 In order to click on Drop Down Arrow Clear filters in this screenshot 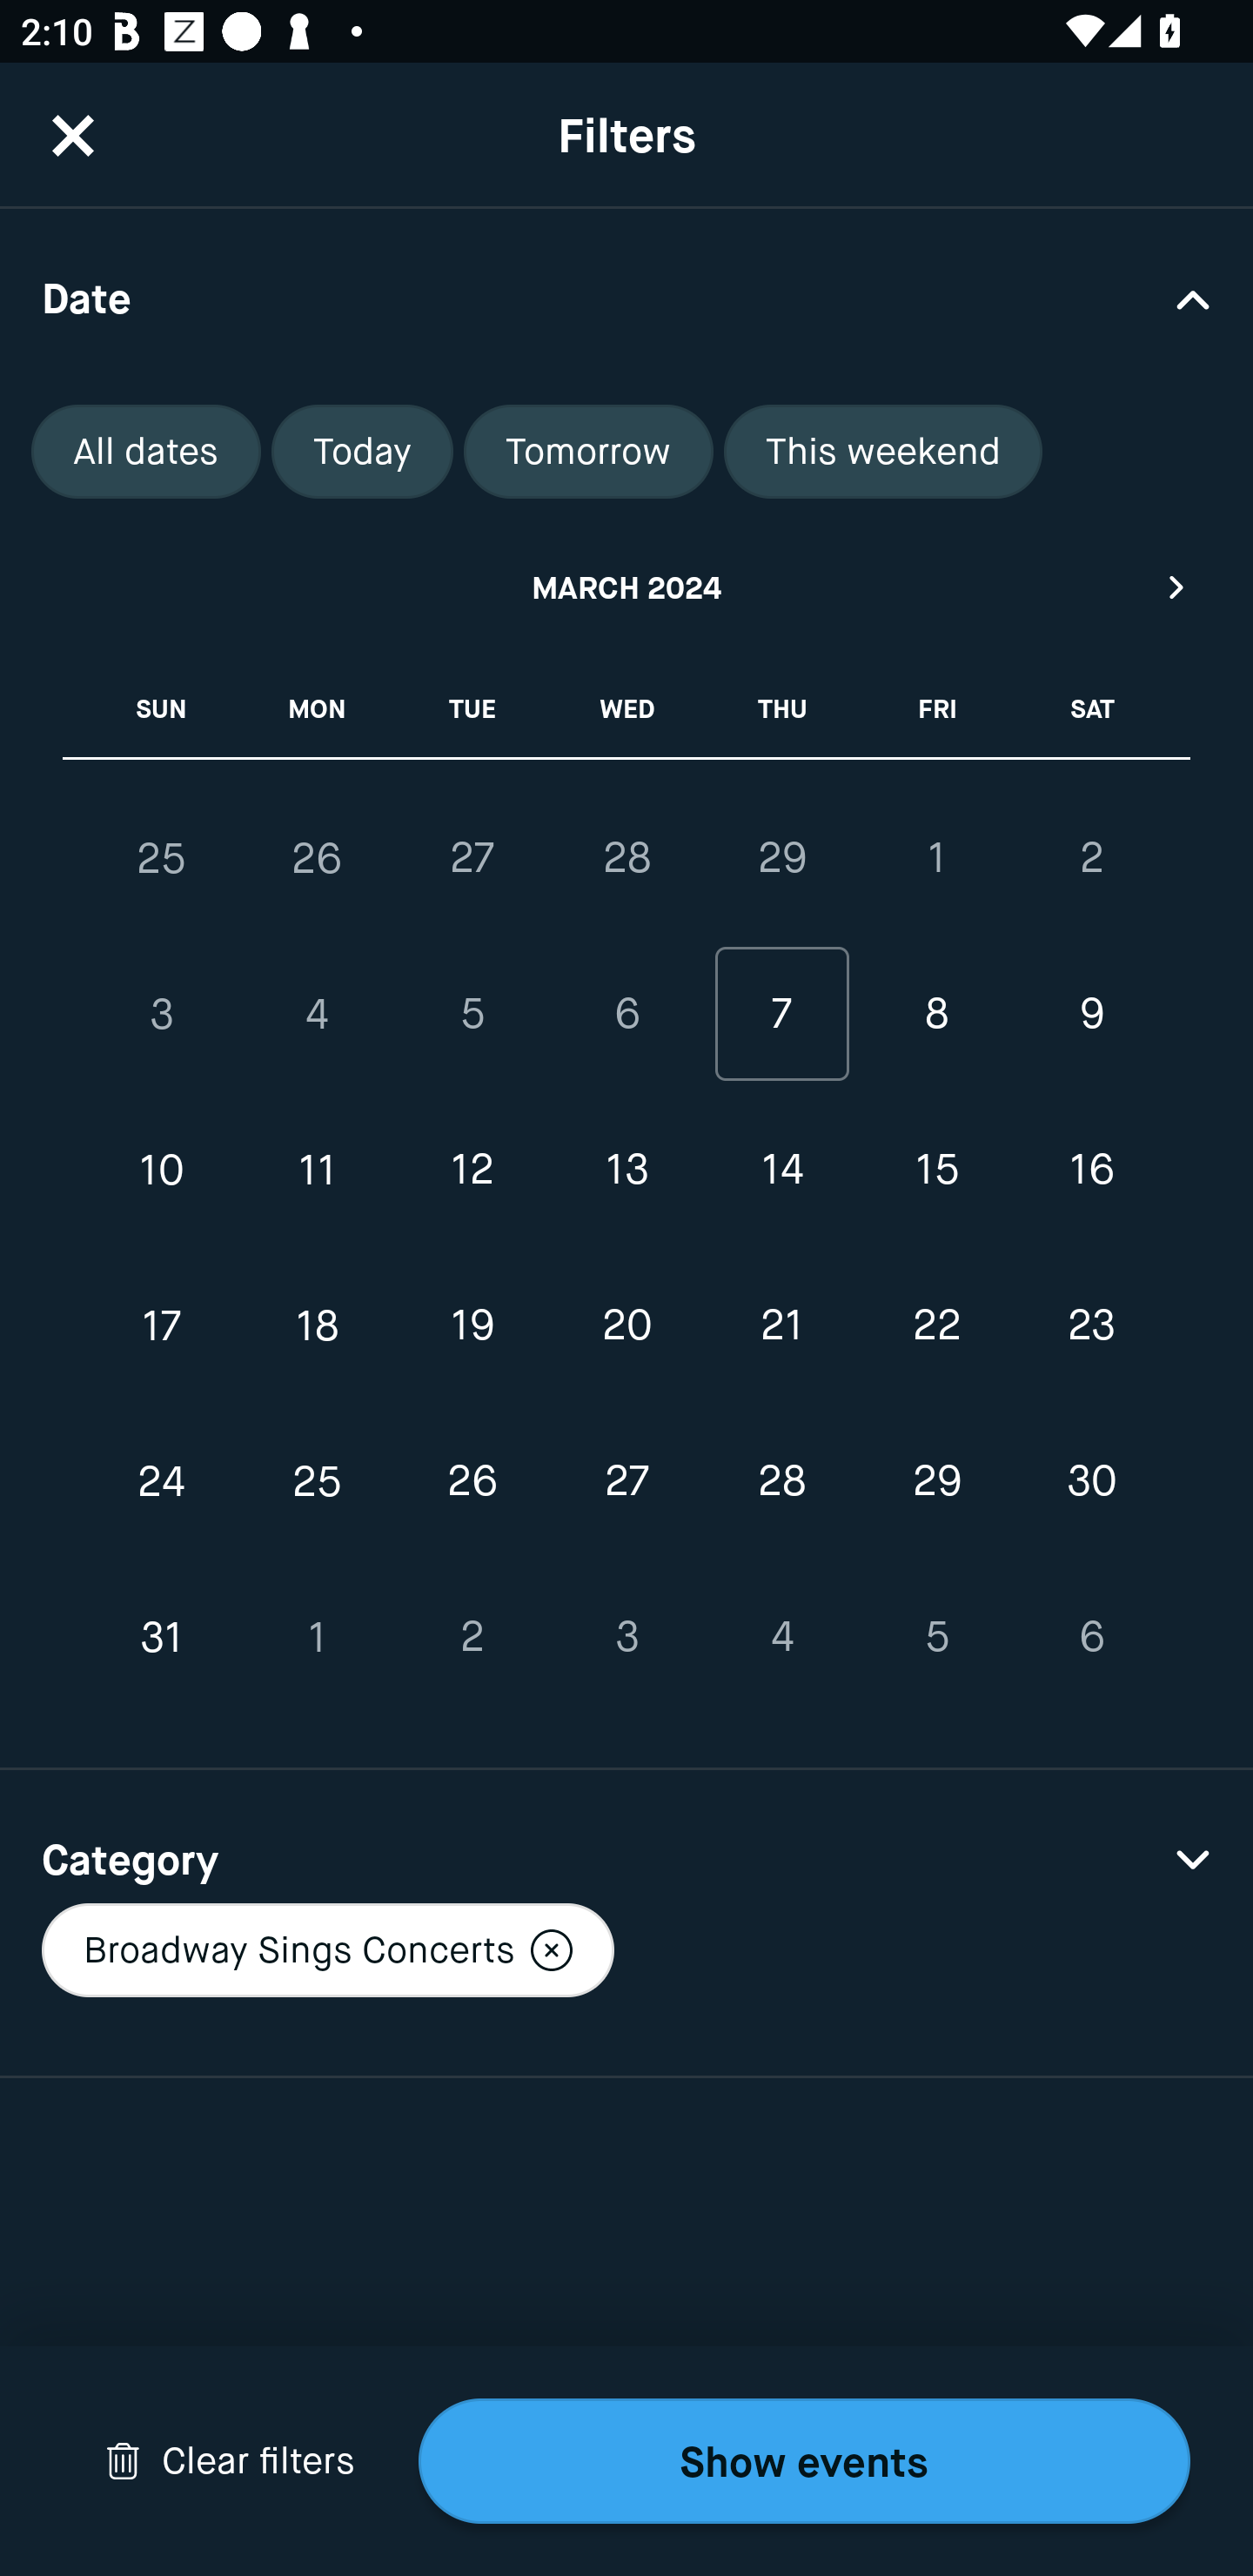, I will do `click(230, 2461)`.